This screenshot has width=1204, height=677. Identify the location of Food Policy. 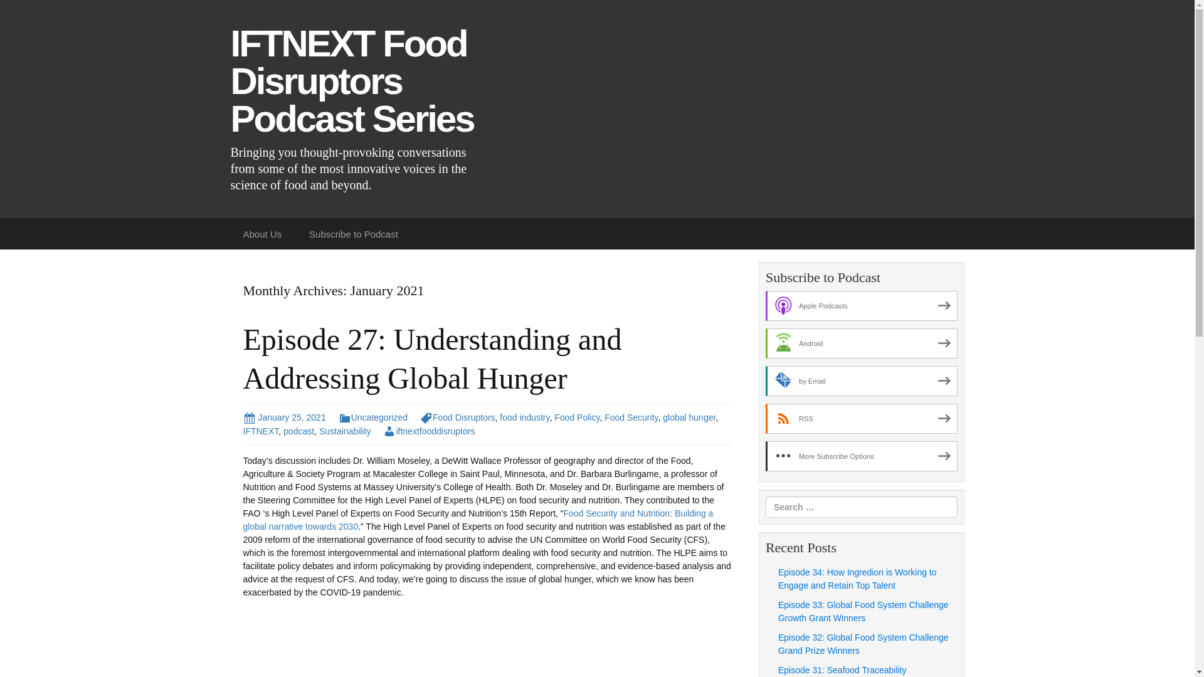
(577, 417).